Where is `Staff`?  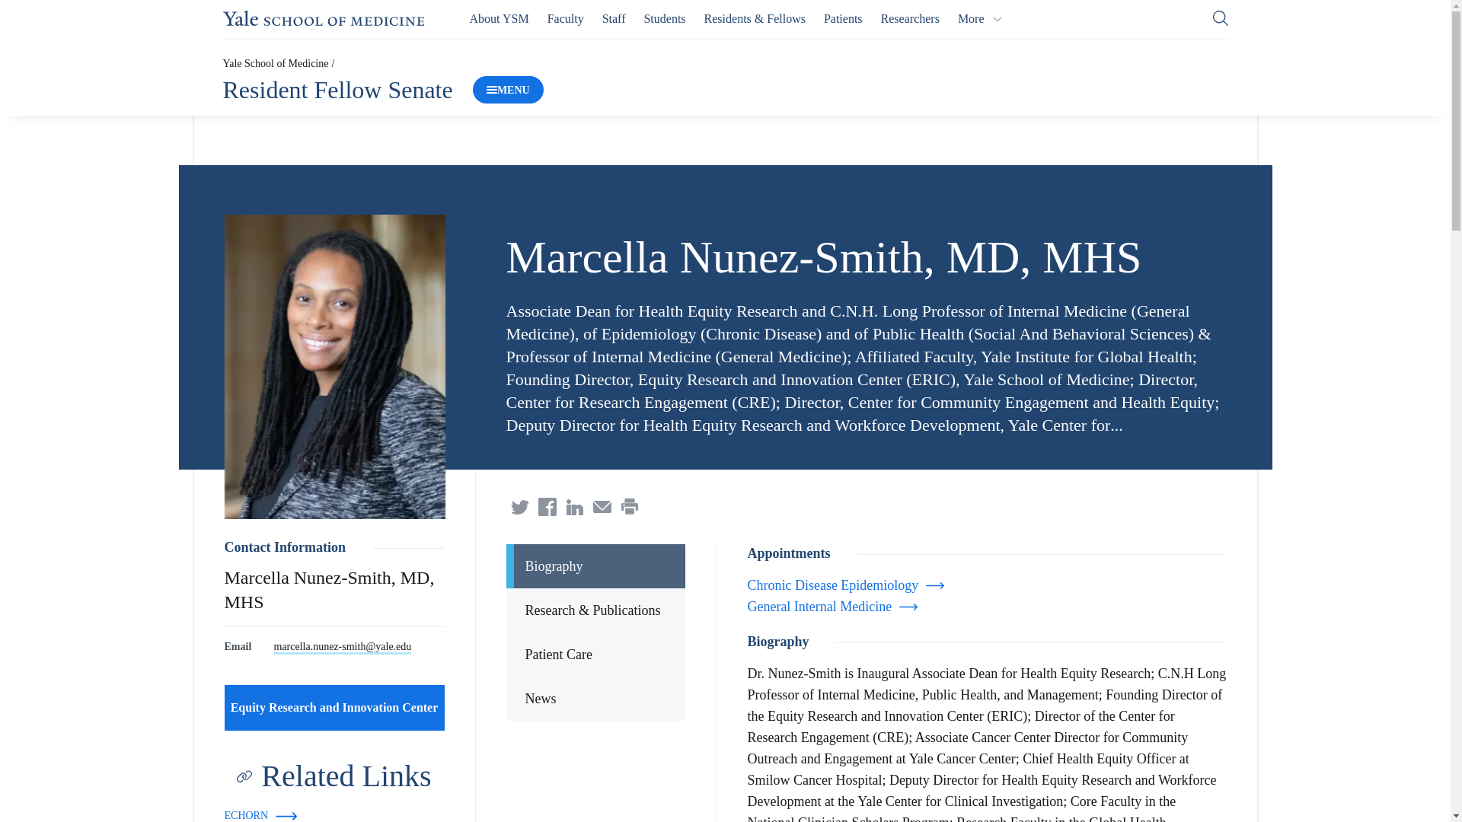 Staff is located at coordinates (614, 18).